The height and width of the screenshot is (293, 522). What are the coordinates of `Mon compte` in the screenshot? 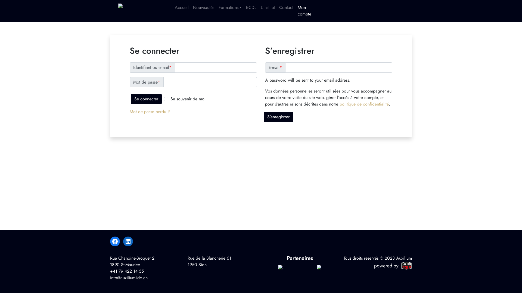 It's located at (304, 11).